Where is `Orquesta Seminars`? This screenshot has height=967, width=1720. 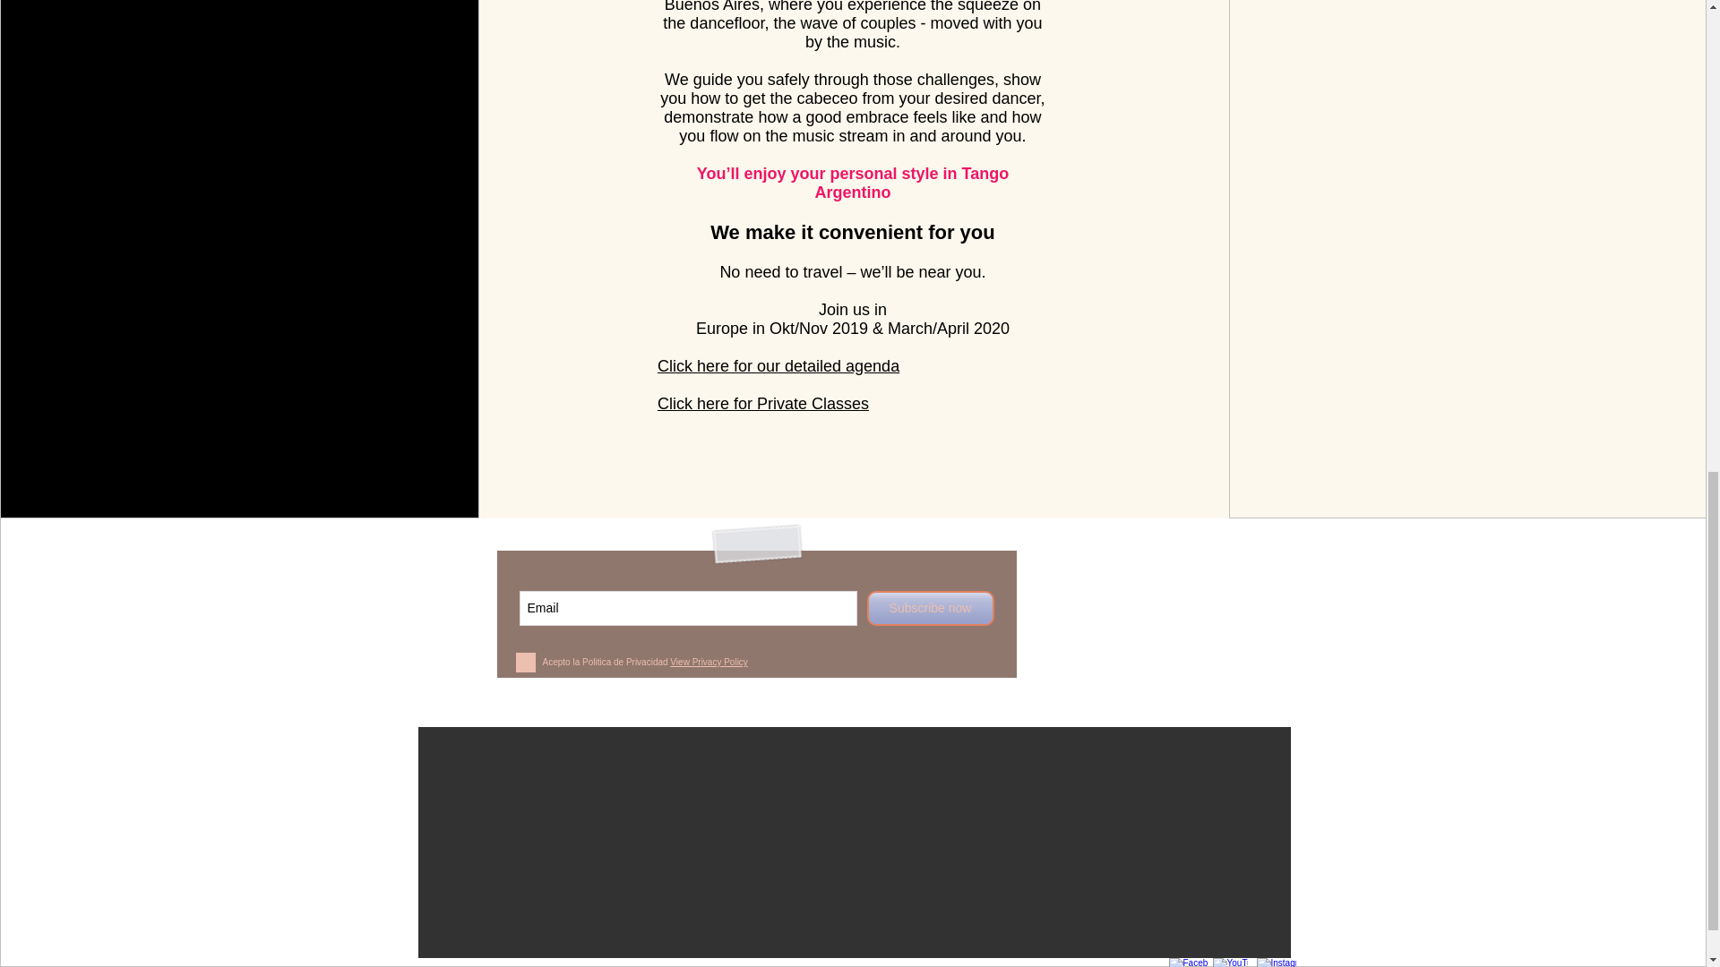 Orquesta Seminars is located at coordinates (629, 849).